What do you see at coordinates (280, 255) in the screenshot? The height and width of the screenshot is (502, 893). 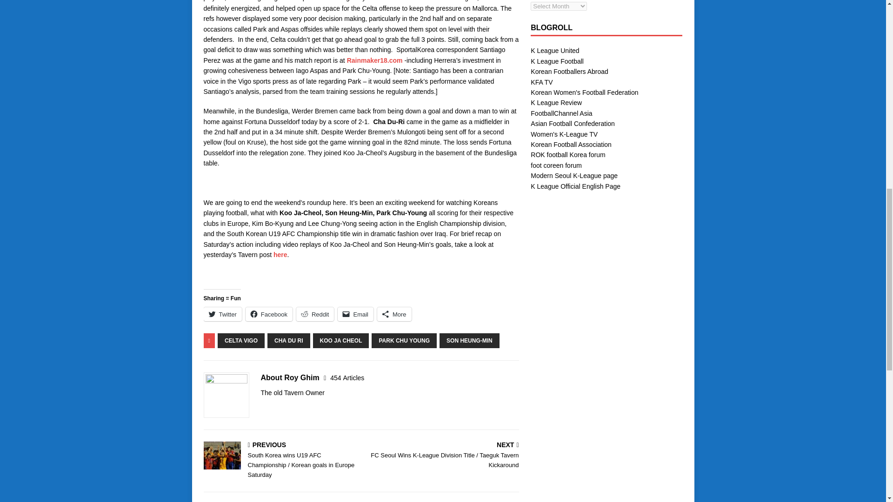 I see `here` at bounding box center [280, 255].